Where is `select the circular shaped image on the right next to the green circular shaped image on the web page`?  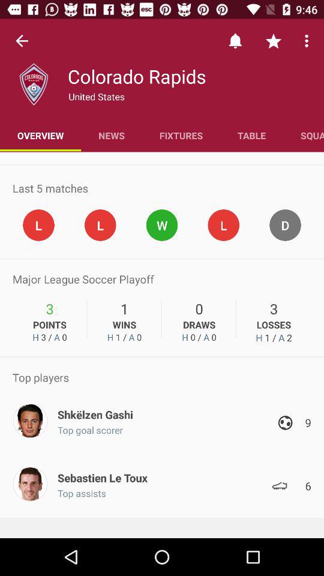 select the circular shaped image on the right next to the green circular shaped image on the web page is located at coordinates (223, 226).